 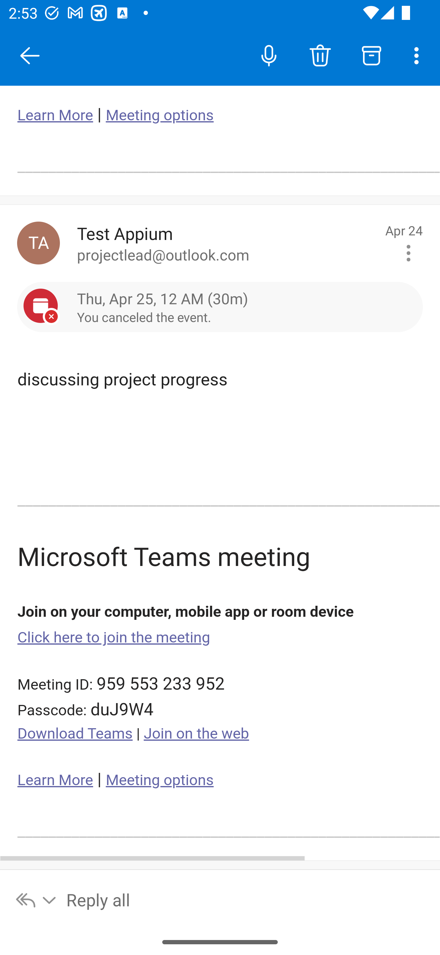 What do you see at coordinates (36, 899) in the screenshot?
I see `Reply options` at bounding box center [36, 899].